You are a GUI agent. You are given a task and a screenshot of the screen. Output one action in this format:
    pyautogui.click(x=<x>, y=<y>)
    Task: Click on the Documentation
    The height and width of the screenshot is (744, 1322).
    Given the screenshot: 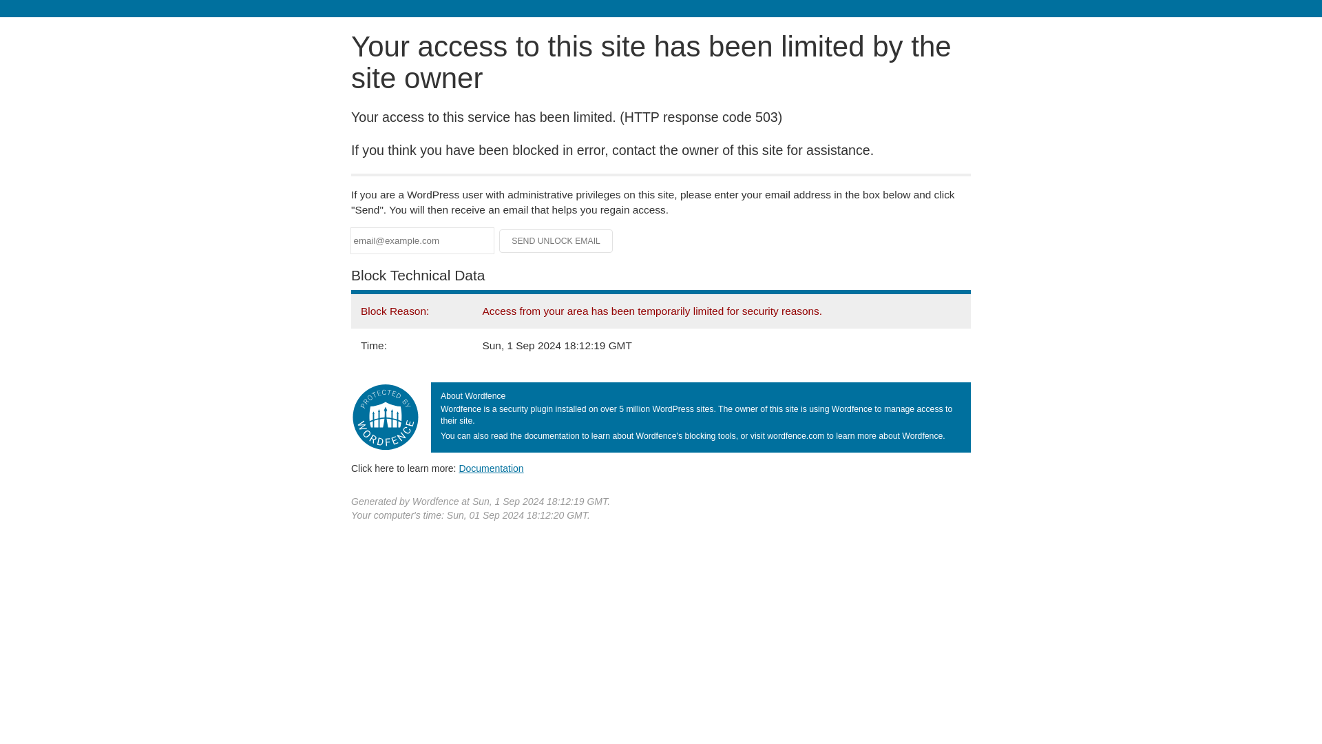 What is the action you would take?
    pyautogui.click(x=491, y=468)
    